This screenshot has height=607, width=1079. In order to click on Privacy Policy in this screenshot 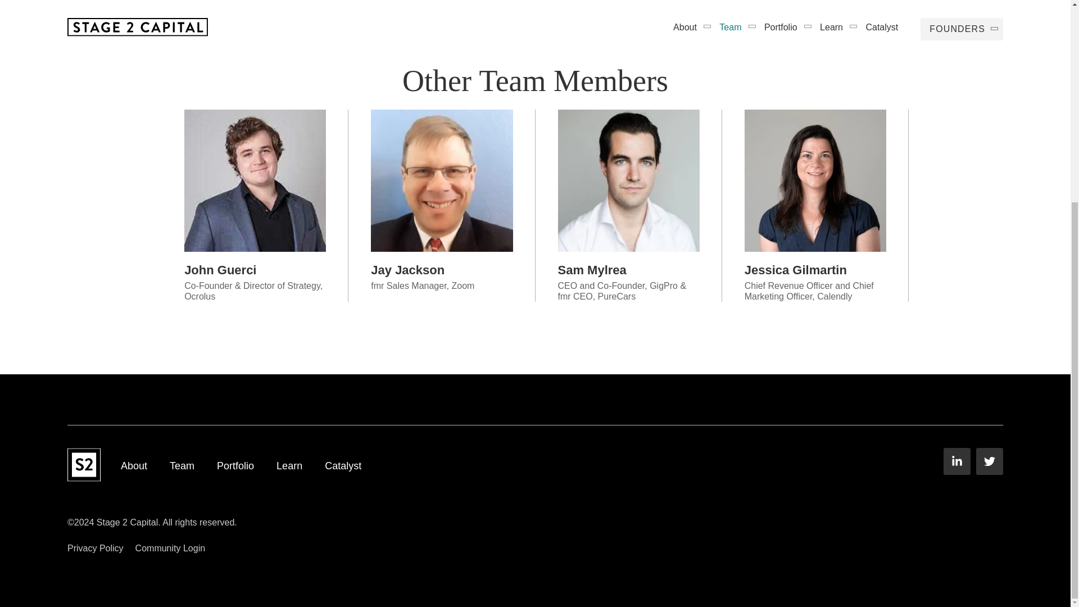, I will do `click(96, 549)`.